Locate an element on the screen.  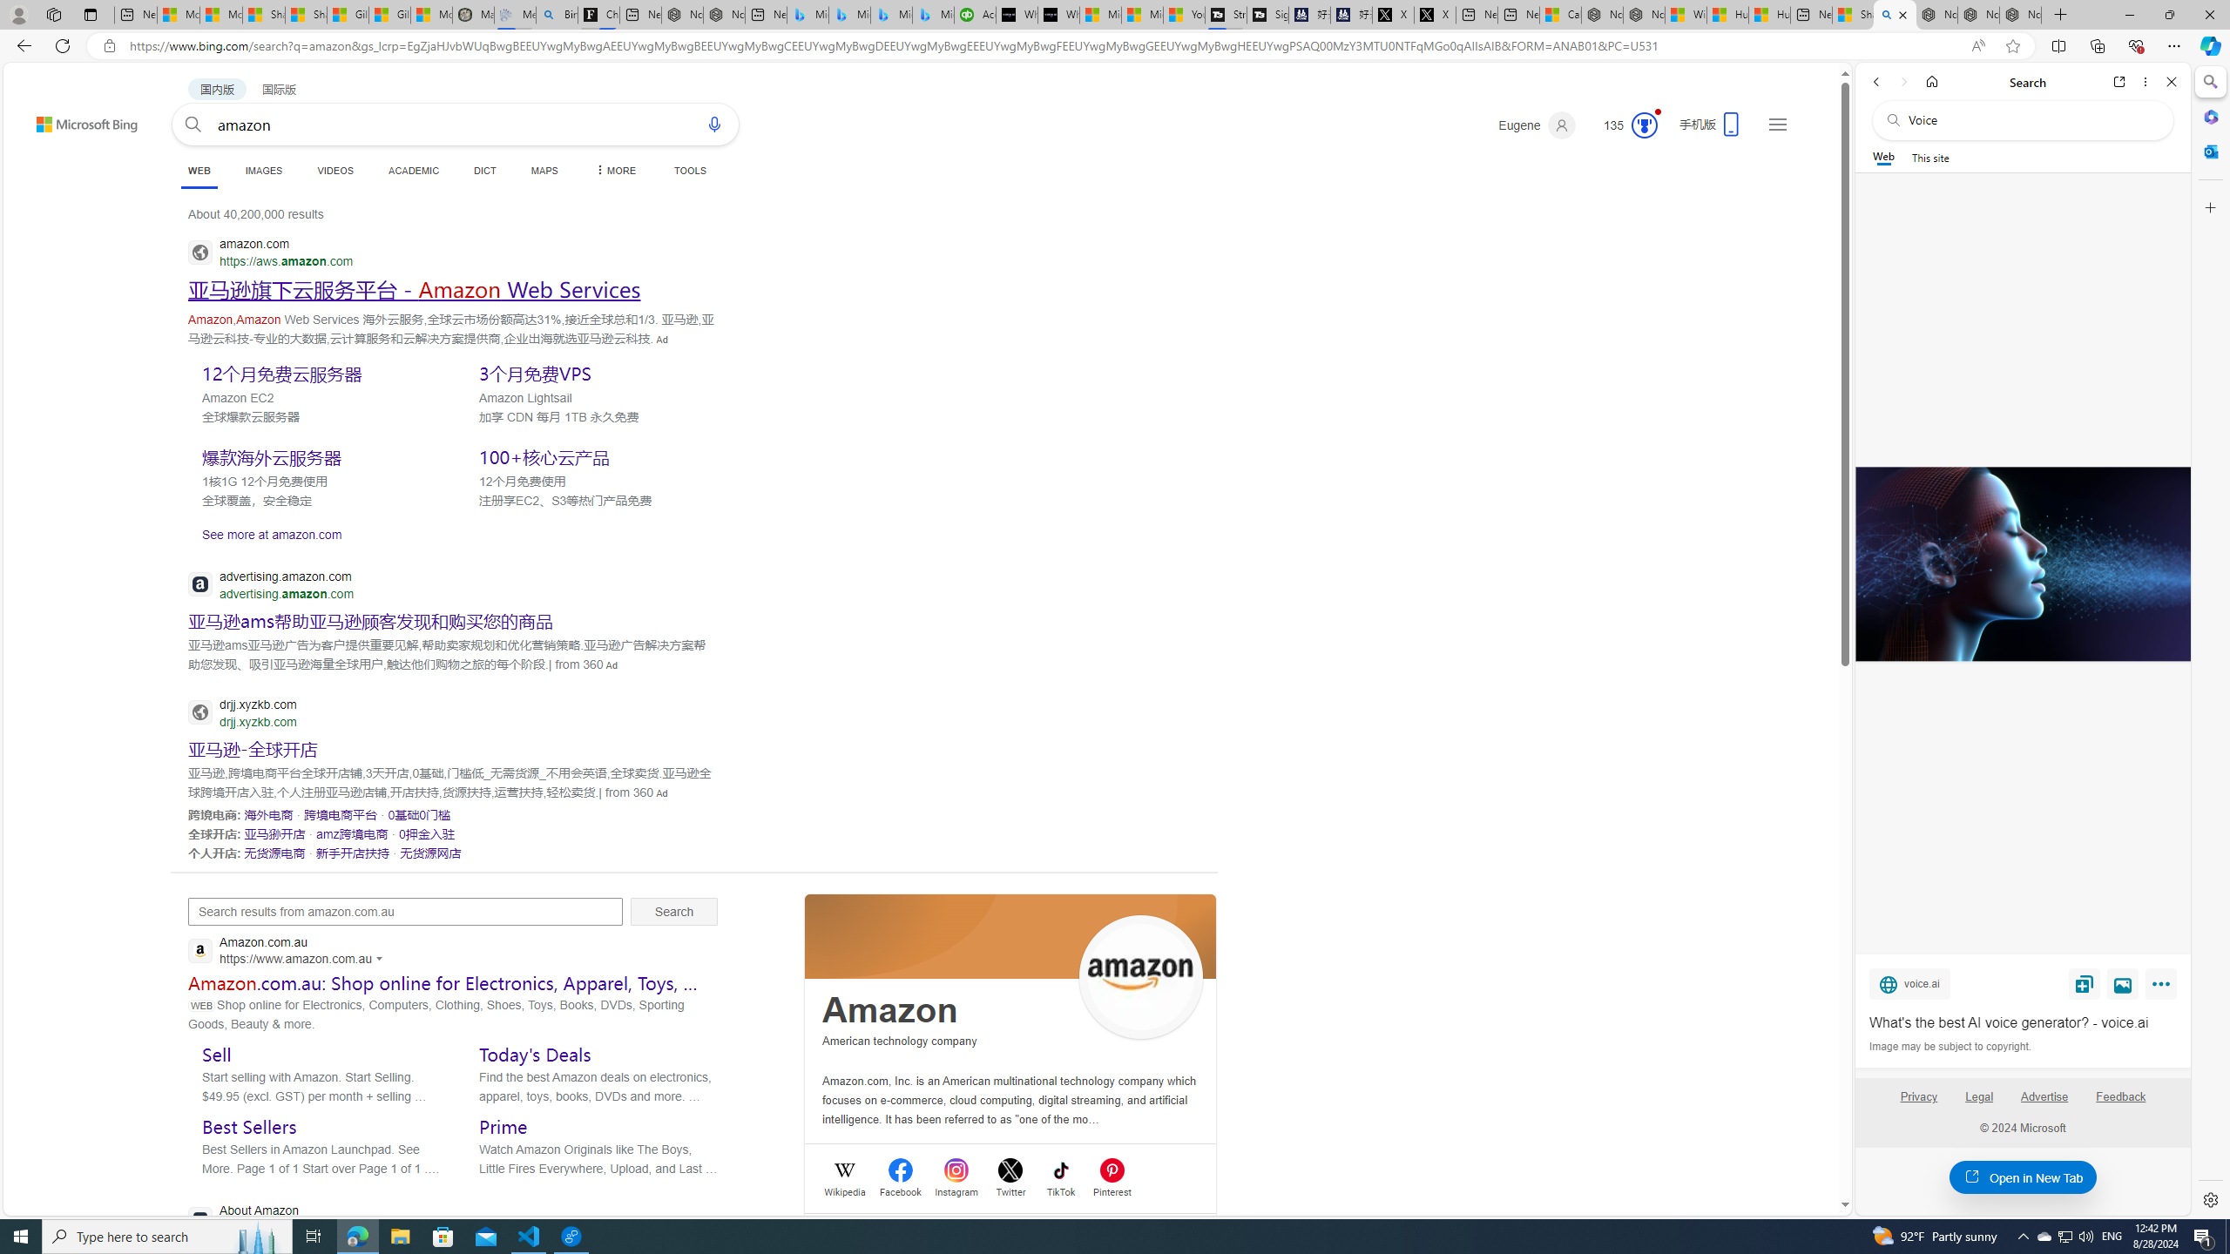
Feedback is located at coordinates (2122, 1103).